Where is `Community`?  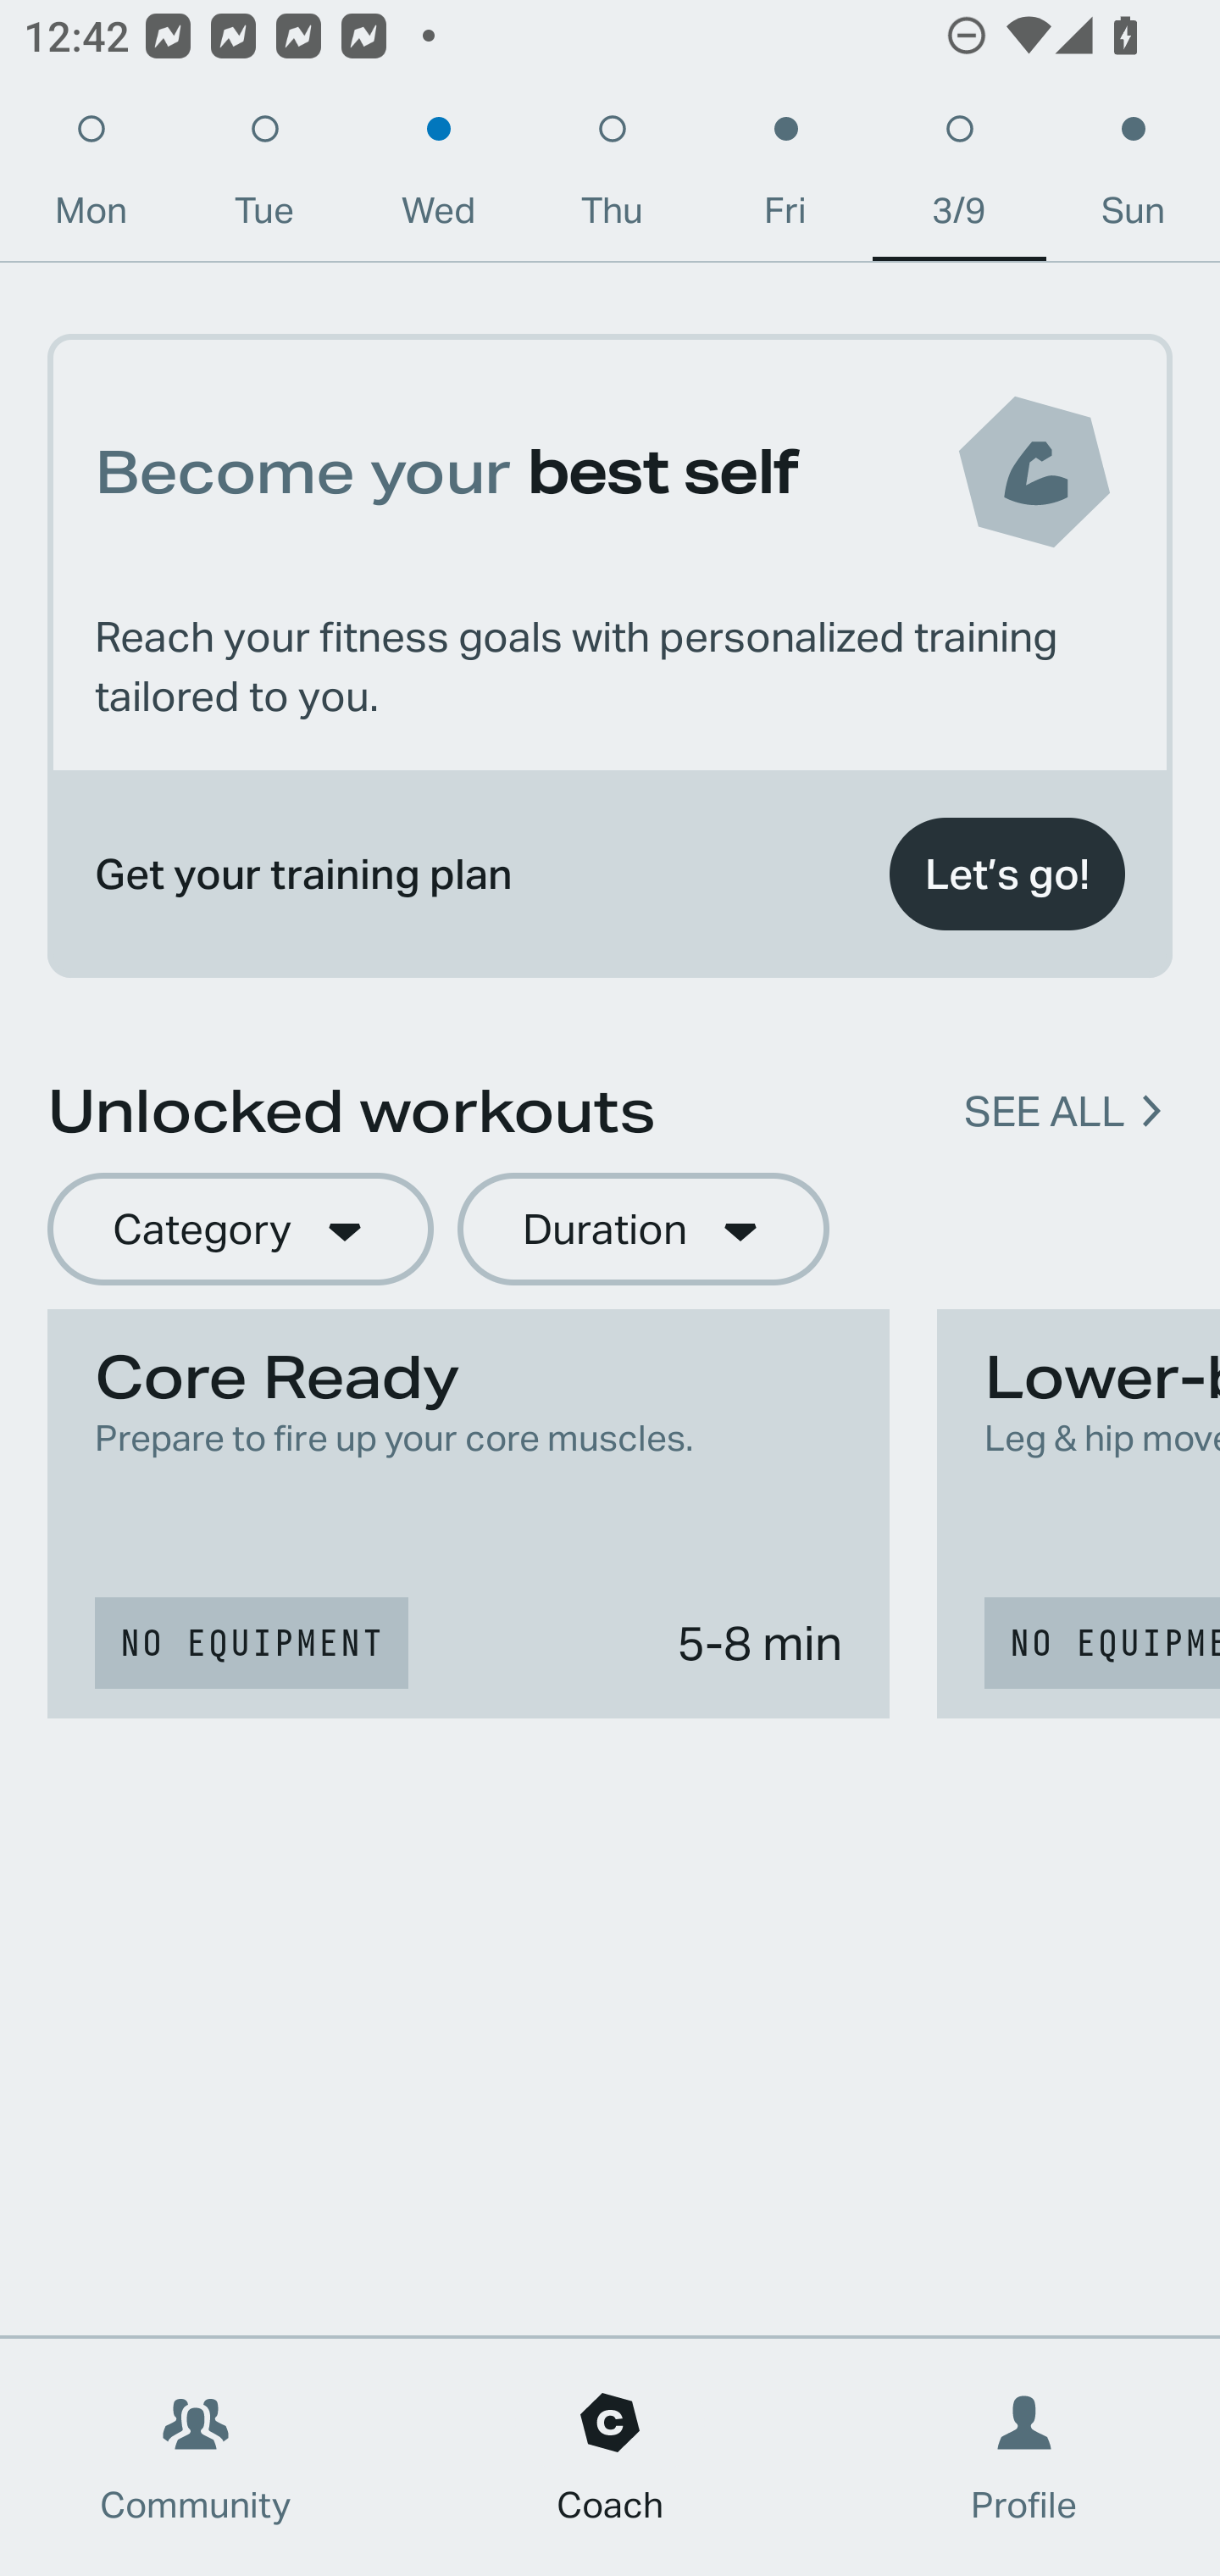 Community is located at coordinates (196, 2457).